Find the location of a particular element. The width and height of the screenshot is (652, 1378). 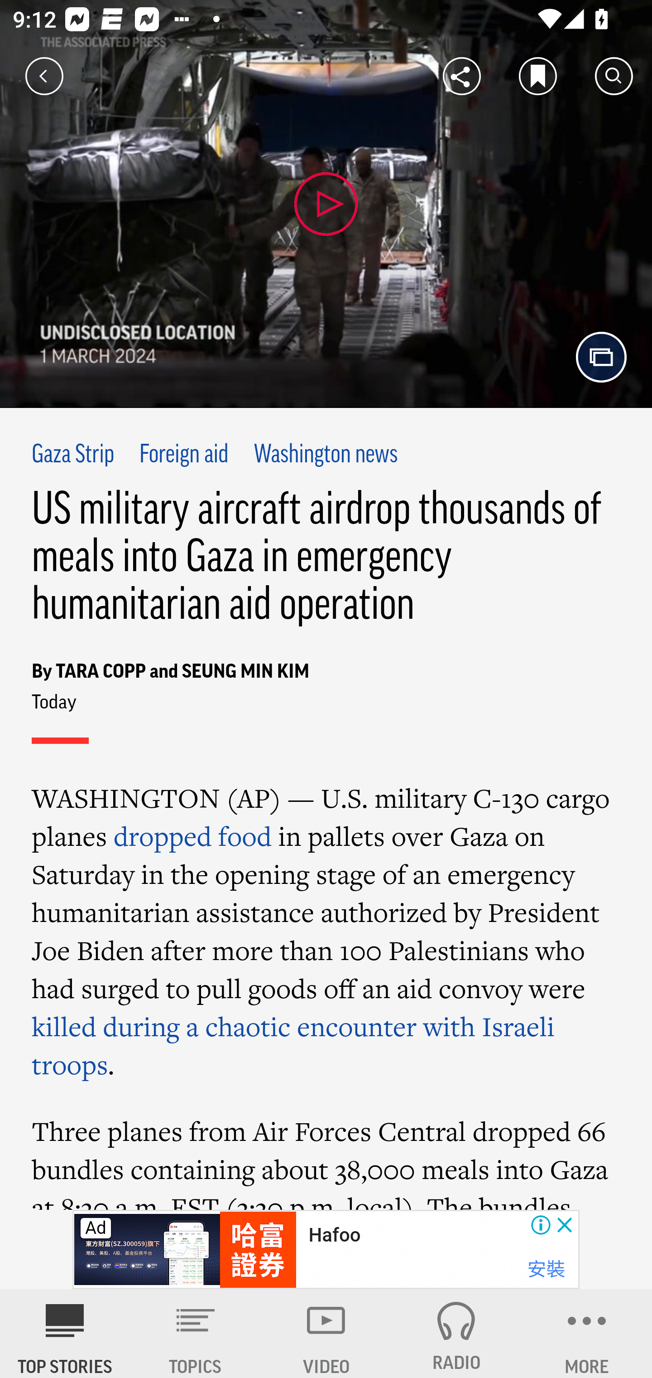

Hafoo is located at coordinates (335, 1235).